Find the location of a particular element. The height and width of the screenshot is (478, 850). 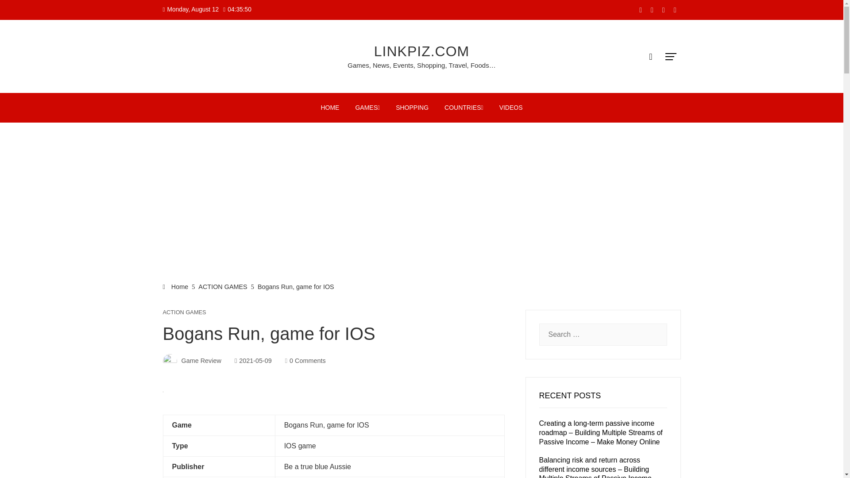

COUNTRIES is located at coordinates (464, 108).